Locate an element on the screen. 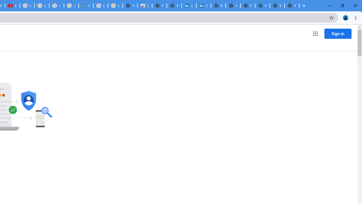  How Chrome protects your passwords - Google Chrome Help is located at coordinates (27, 6).